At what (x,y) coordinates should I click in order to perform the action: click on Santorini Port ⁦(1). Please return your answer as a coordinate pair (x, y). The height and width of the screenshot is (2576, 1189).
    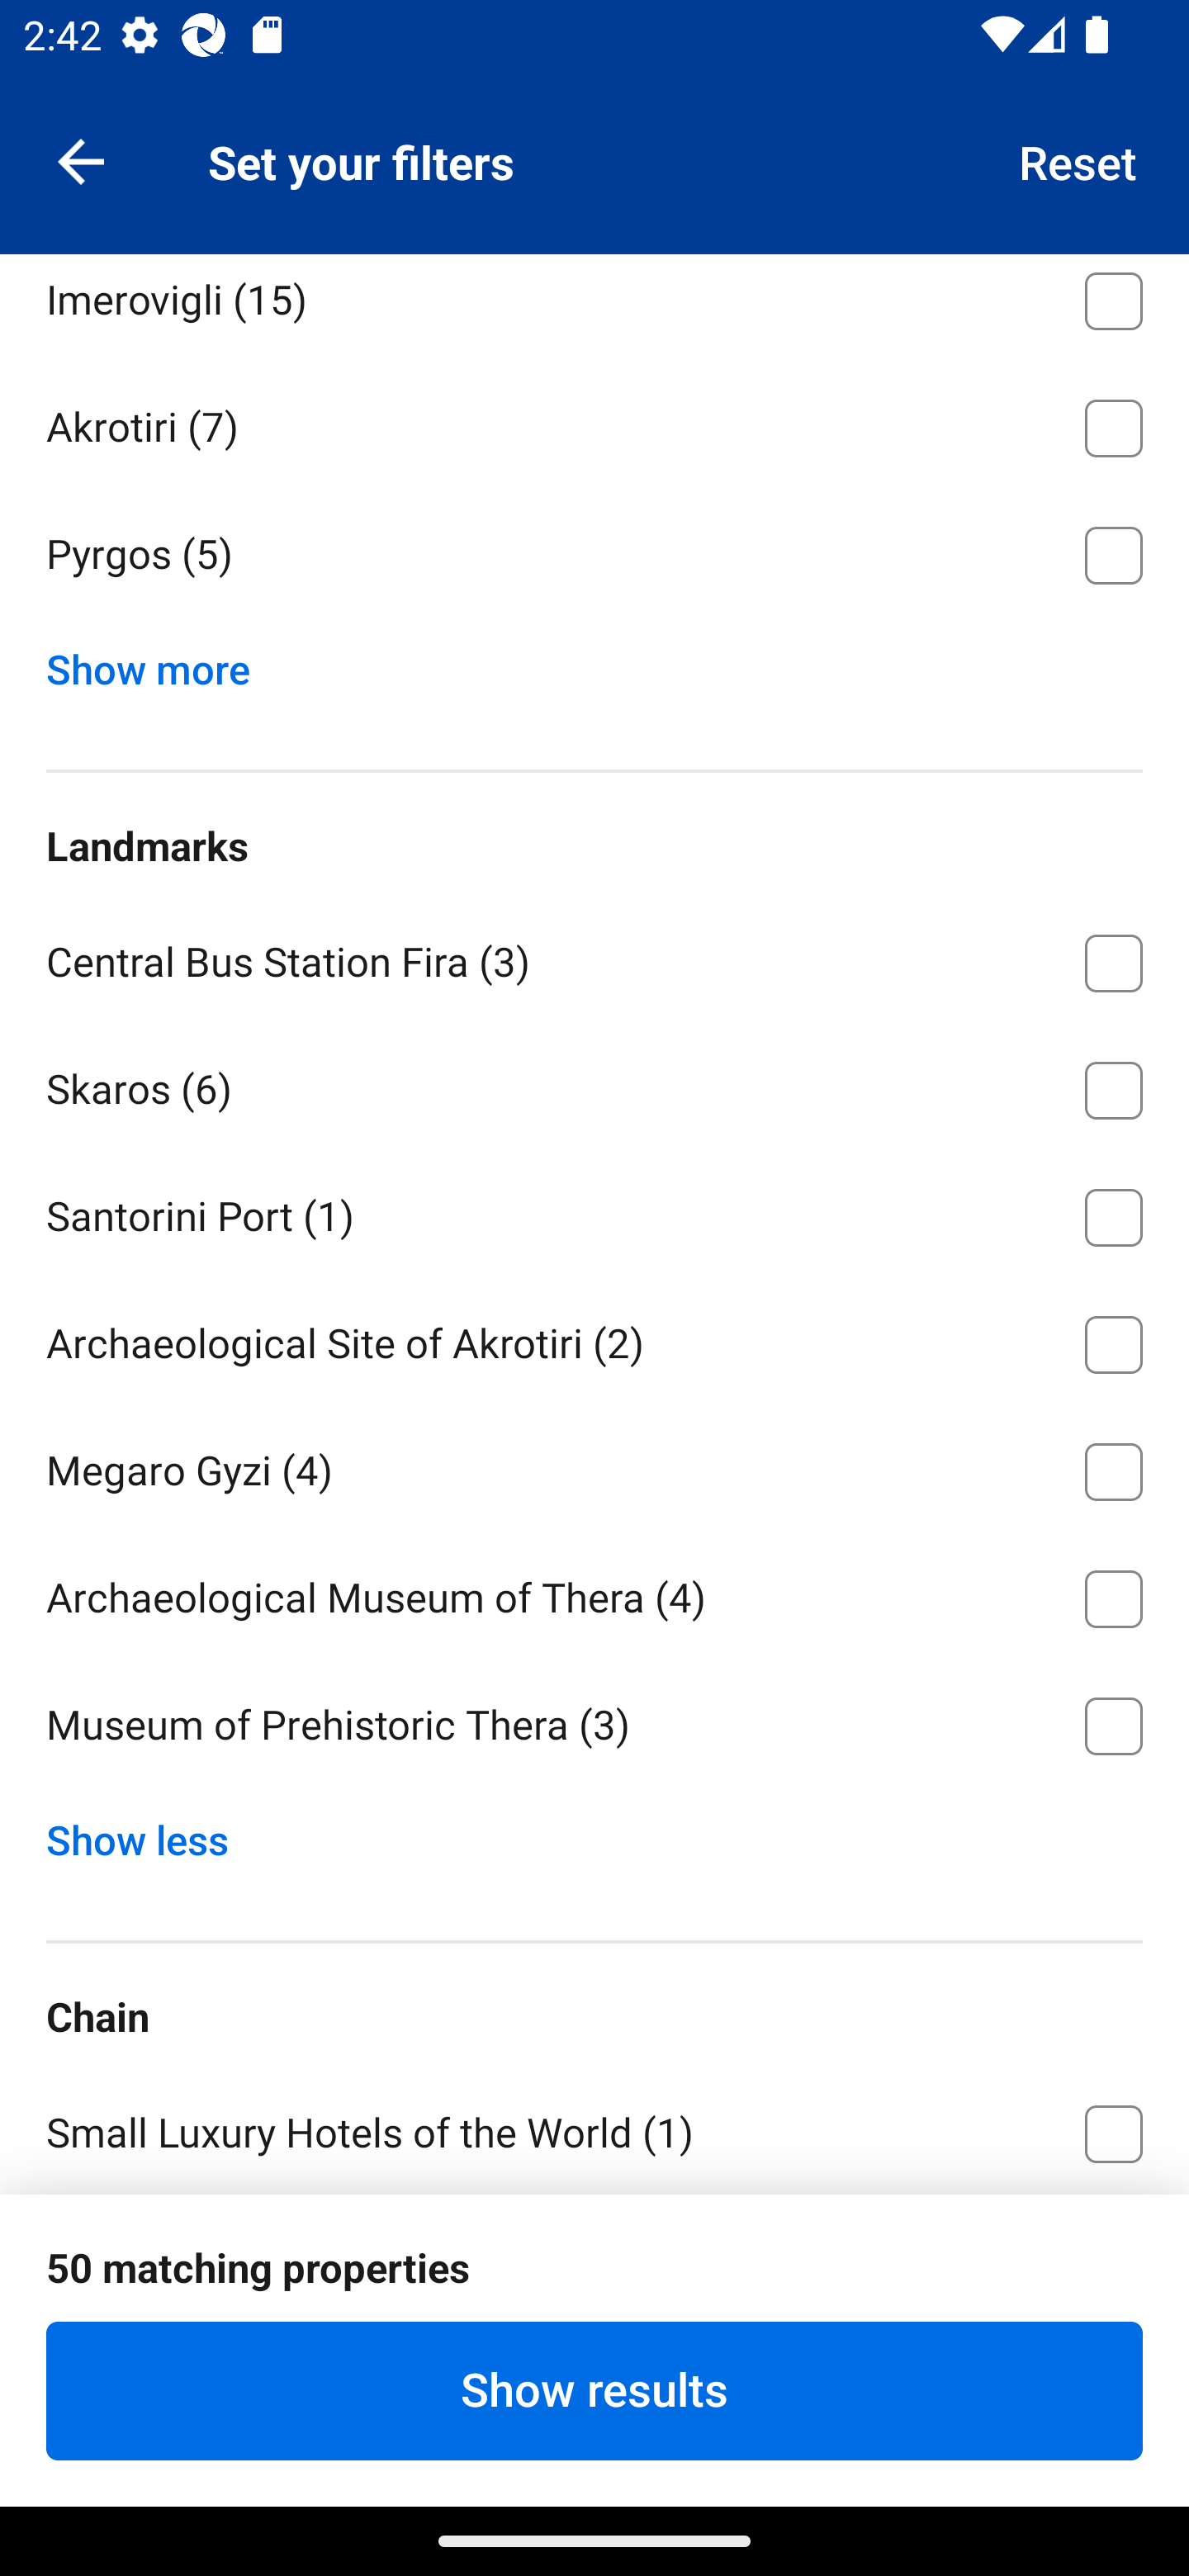
    Looking at the image, I should click on (594, 1212).